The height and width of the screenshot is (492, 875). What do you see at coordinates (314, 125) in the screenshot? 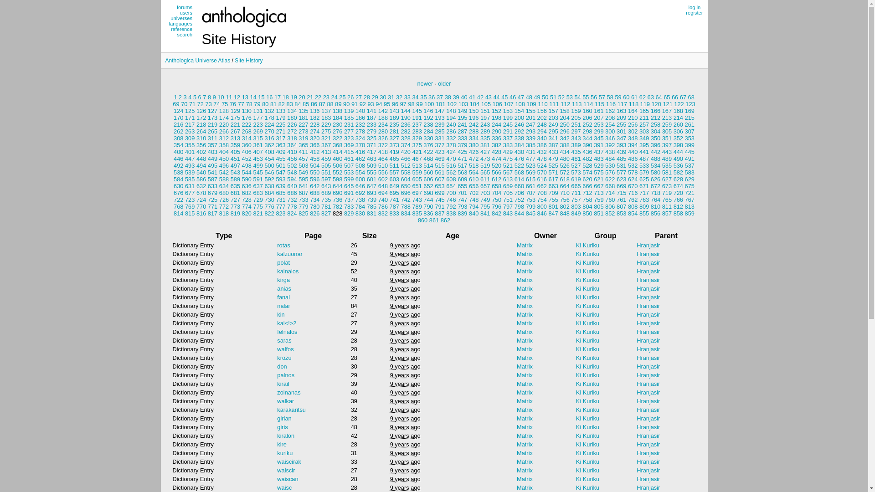
I see `228` at bounding box center [314, 125].